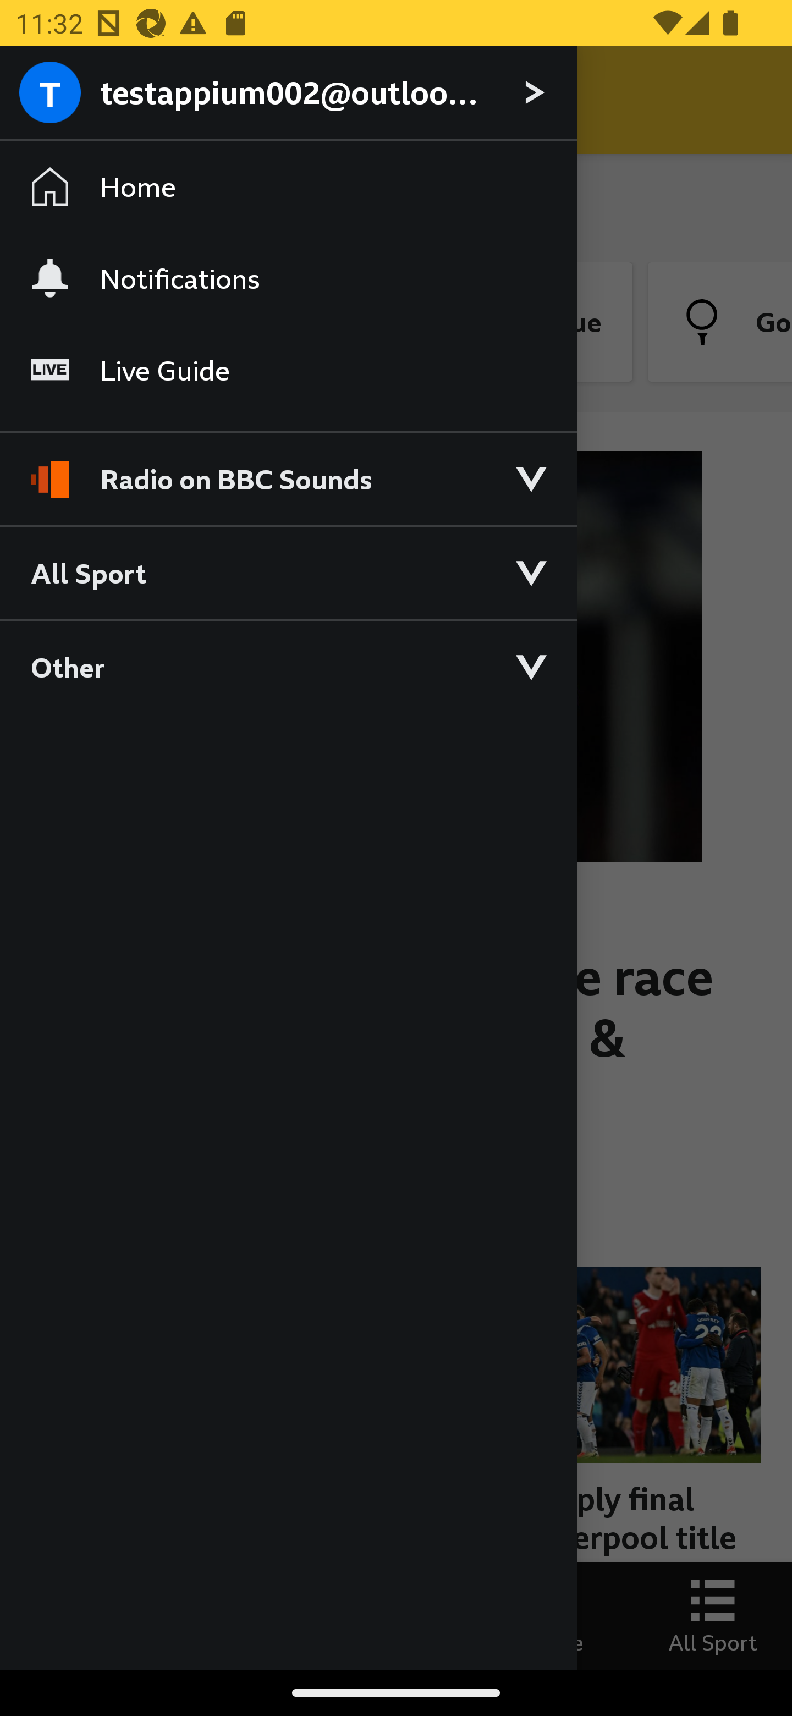  I want to click on All Sport, so click(288, 572).